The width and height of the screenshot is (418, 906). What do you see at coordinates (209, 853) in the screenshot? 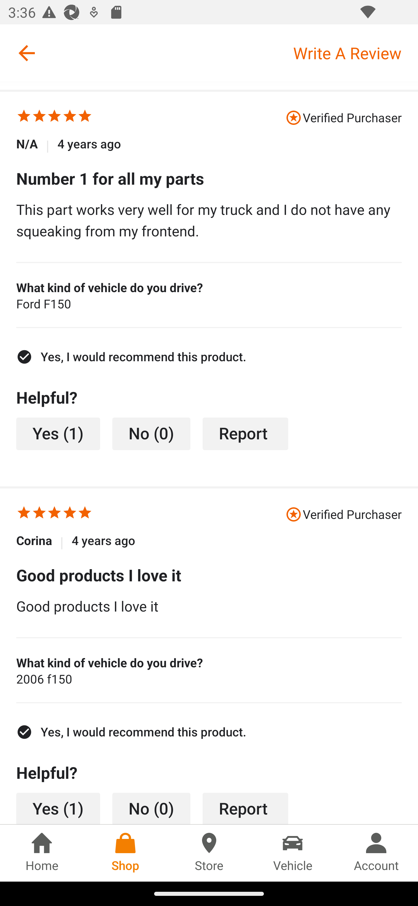
I see `Store` at bounding box center [209, 853].